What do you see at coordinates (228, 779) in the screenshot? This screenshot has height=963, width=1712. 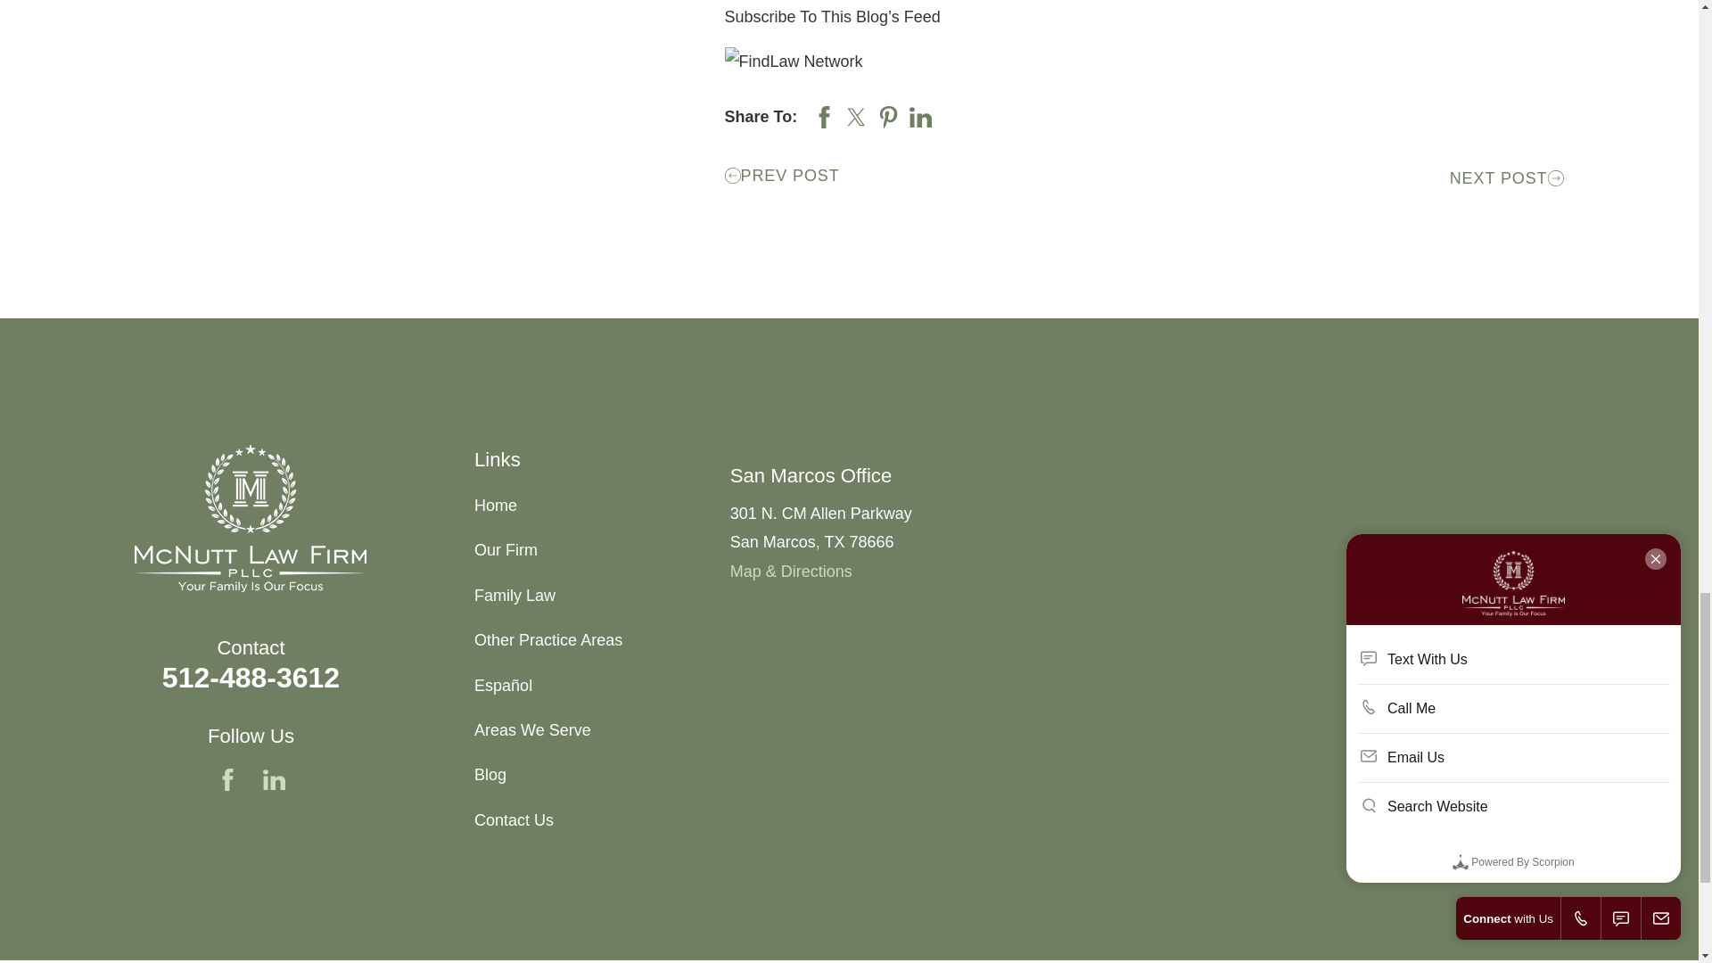 I see `Facebook` at bounding box center [228, 779].